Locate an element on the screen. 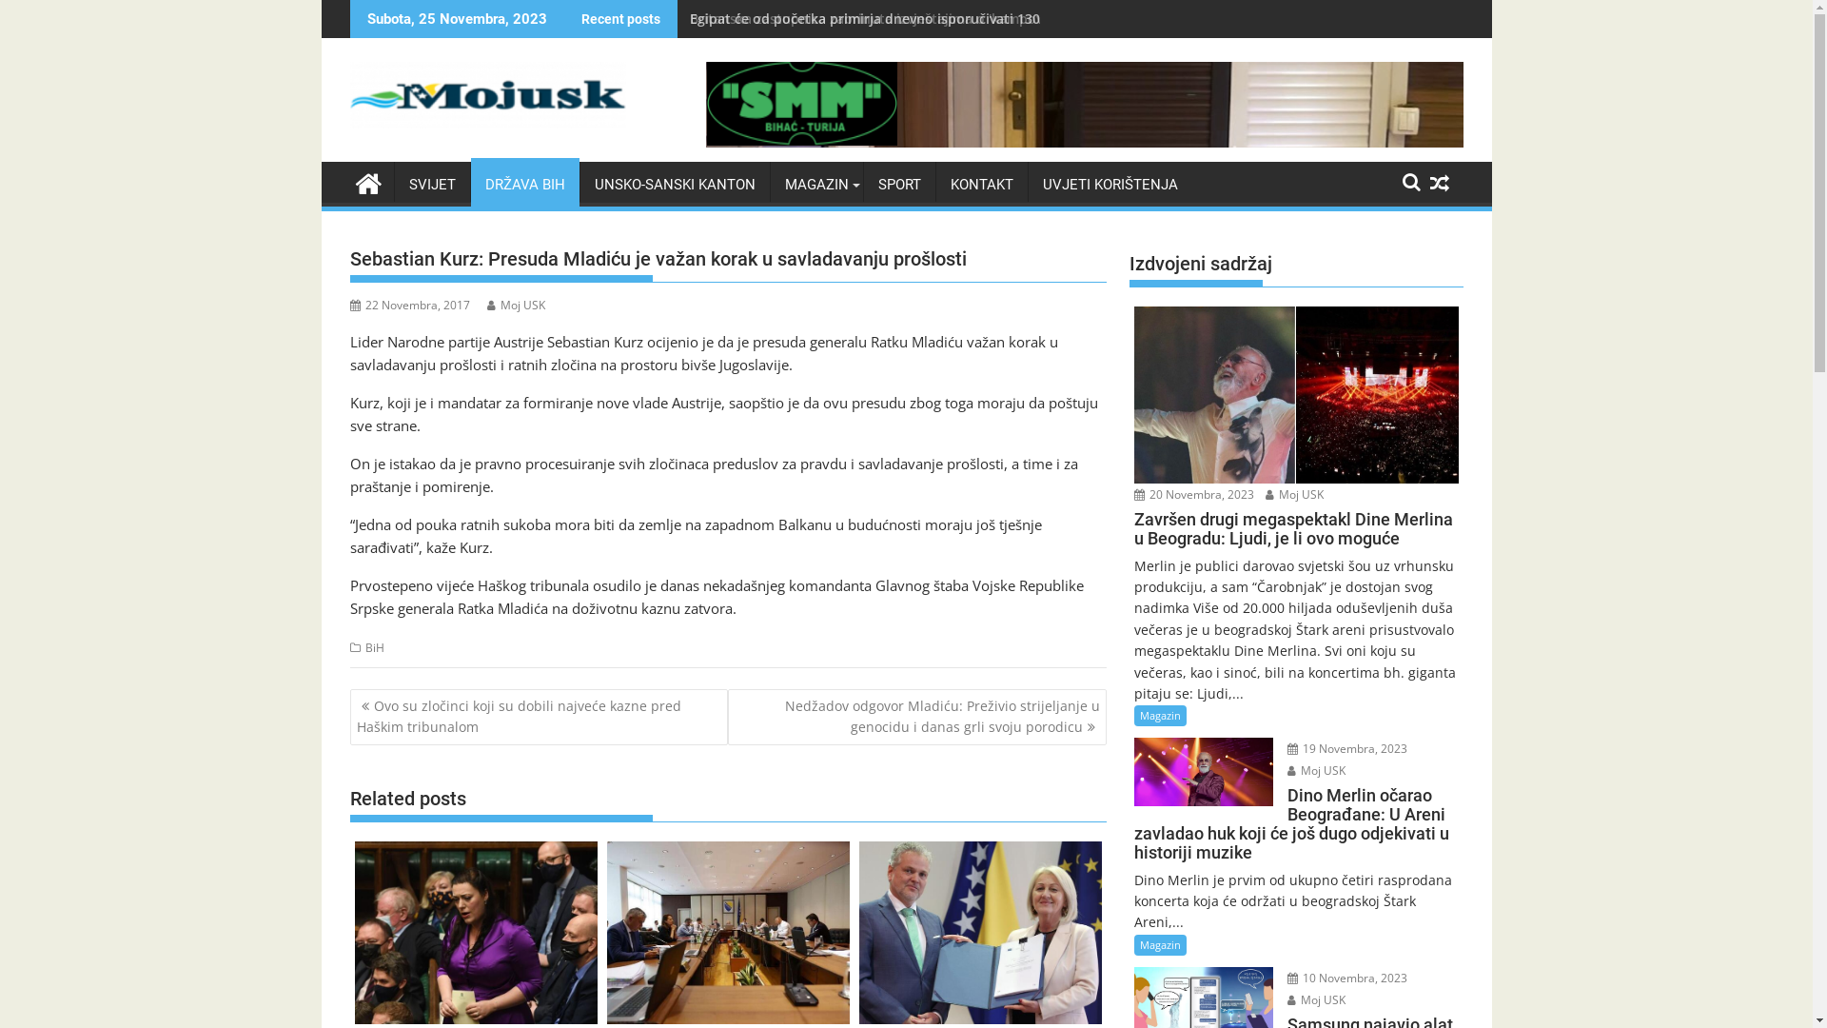 The width and height of the screenshot is (1827, 1028). mojusk.ba is located at coordinates (367, 181).